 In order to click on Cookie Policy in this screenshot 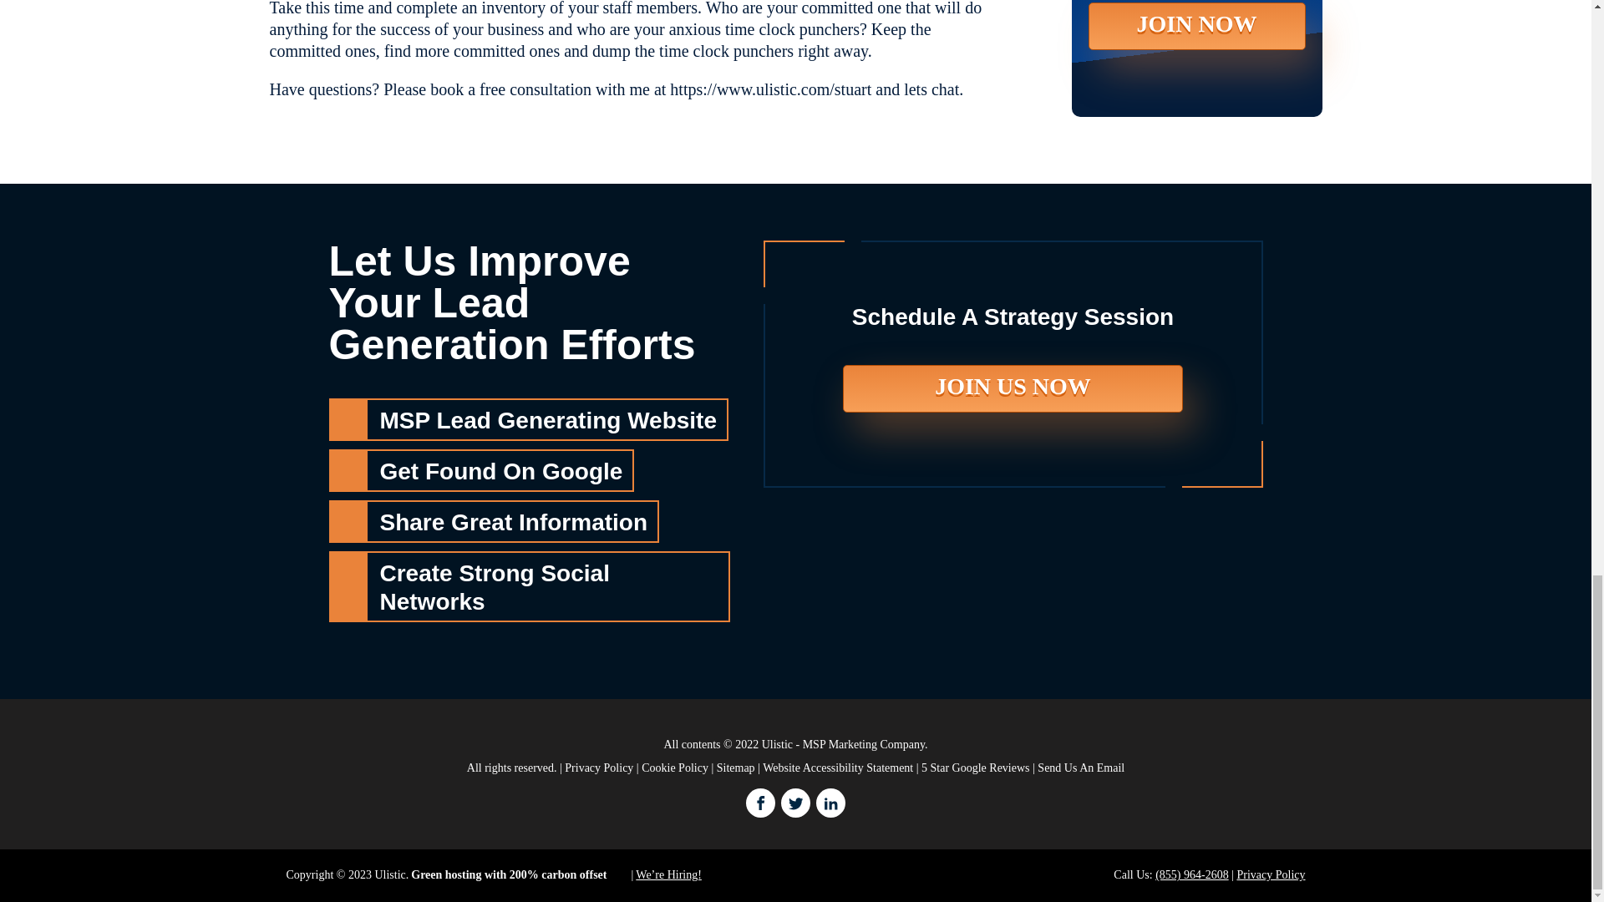, I will do `click(675, 767)`.